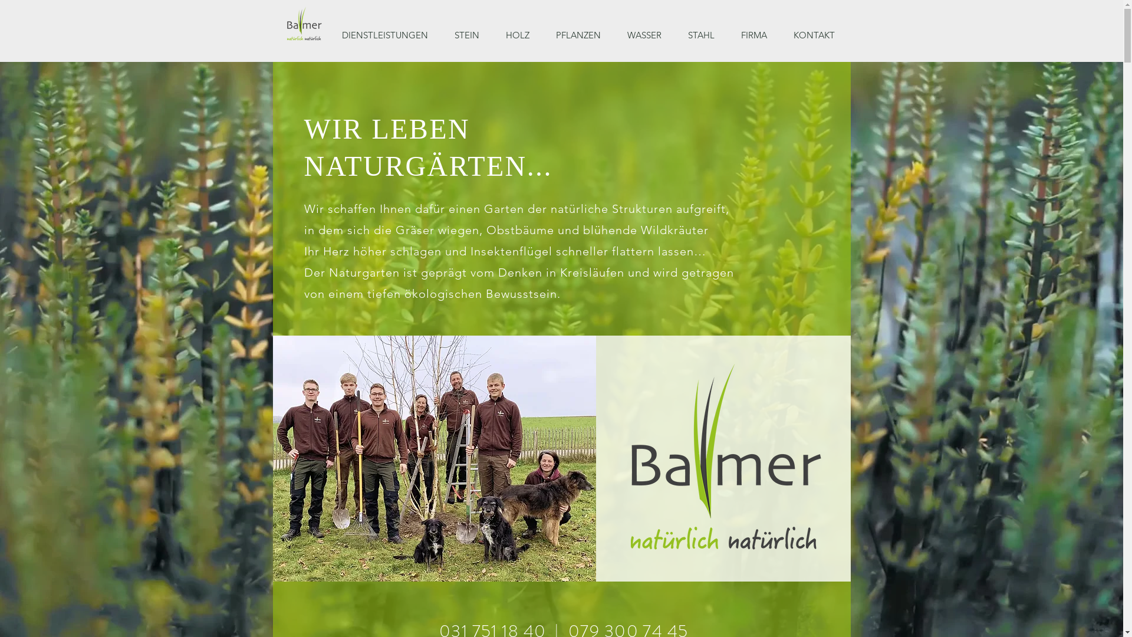  Describe the element at coordinates (583, 35) in the screenshot. I see `PFLANZEN` at that location.